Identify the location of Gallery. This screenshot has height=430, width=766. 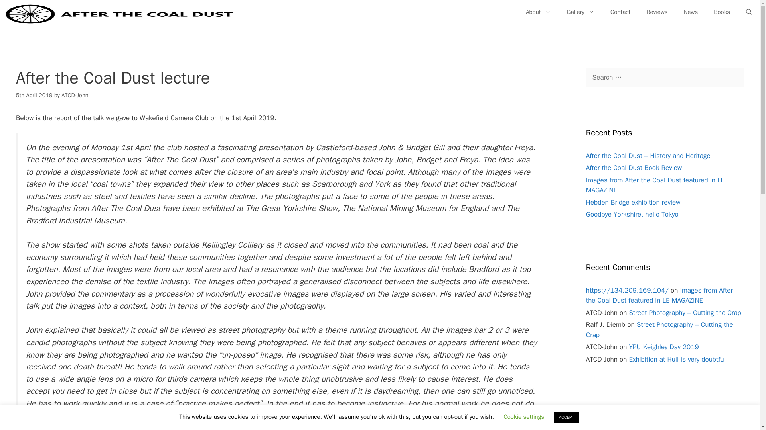
(580, 12).